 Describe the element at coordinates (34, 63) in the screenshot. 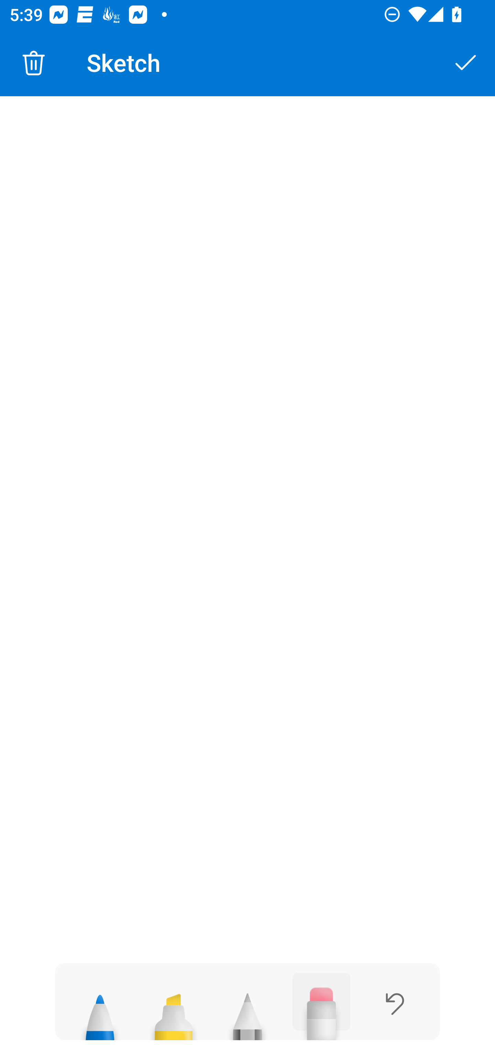

I see `Delete Drawing` at that location.